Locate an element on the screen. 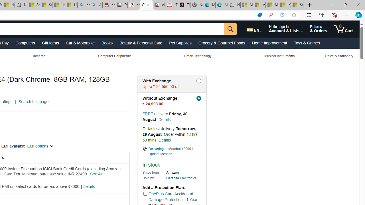 The height and width of the screenshot is (205, 365). amazon.in/dp/B0CX59H5W7/?tag=gsmcom05-21 is located at coordinates (134, 5).